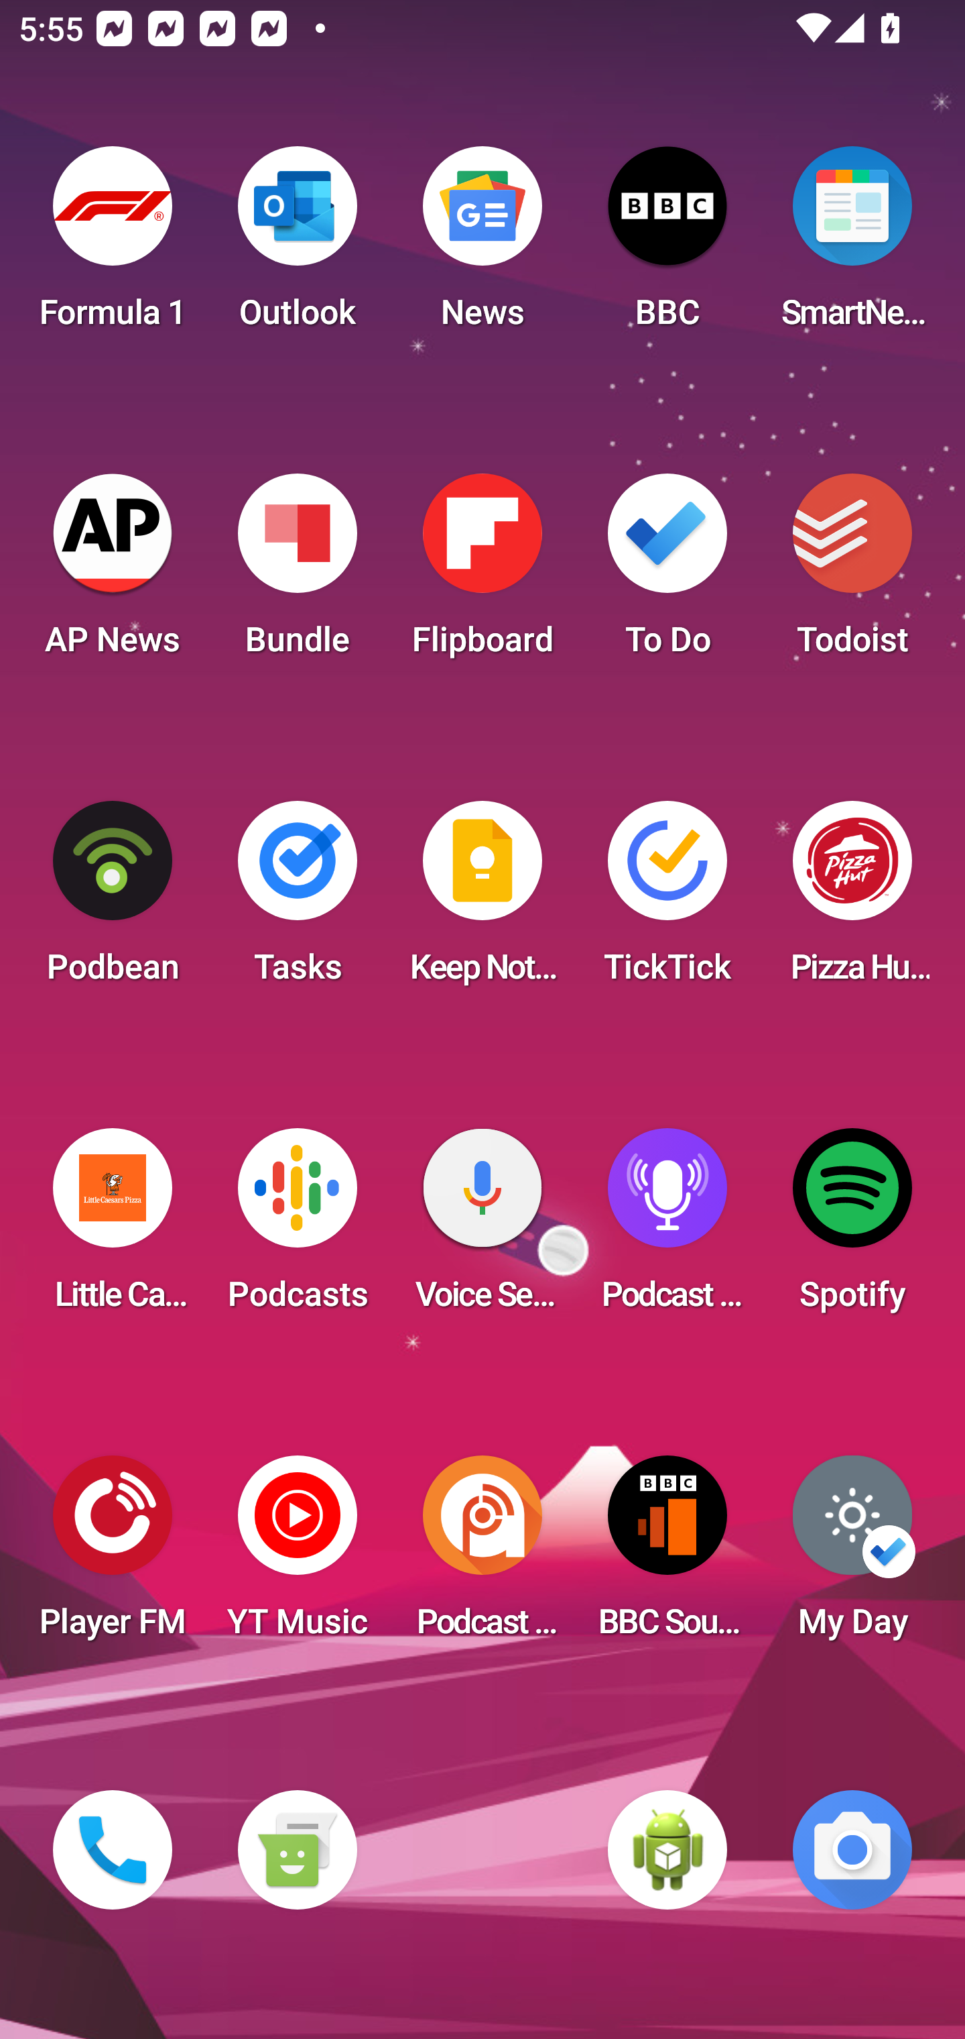 This screenshot has width=965, height=2039. What do you see at coordinates (482, 1227) in the screenshot?
I see `Voice Search` at bounding box center [482, 1227].